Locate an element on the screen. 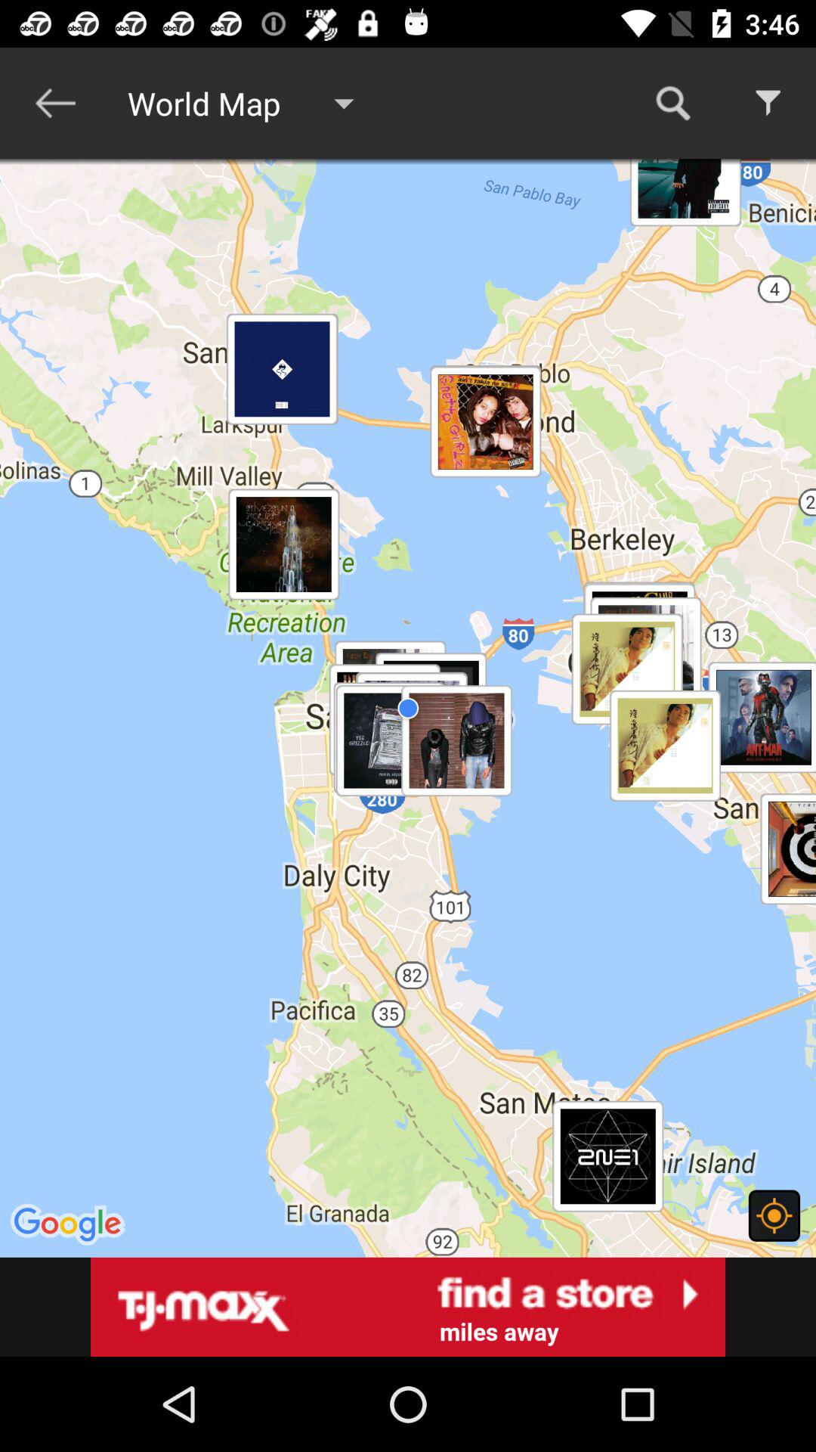 Image resolution: width=816 pixels, height=1452 pixels. turn on the item next to world map is located at coordinates (672, 103).